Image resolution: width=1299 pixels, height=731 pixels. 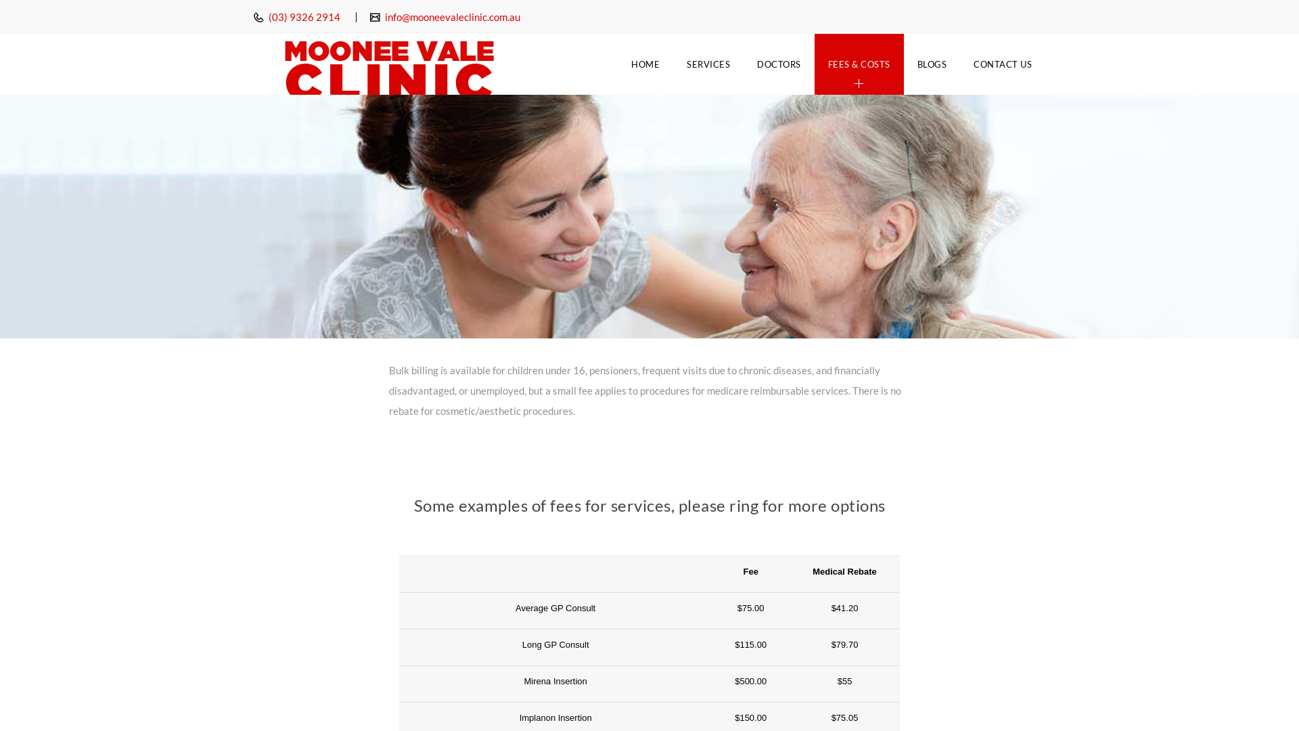 What do you see at coordinates (389, 64) in the screenshot?
I see `Moonee Vale Clinic` at bounding box center [389, 64].